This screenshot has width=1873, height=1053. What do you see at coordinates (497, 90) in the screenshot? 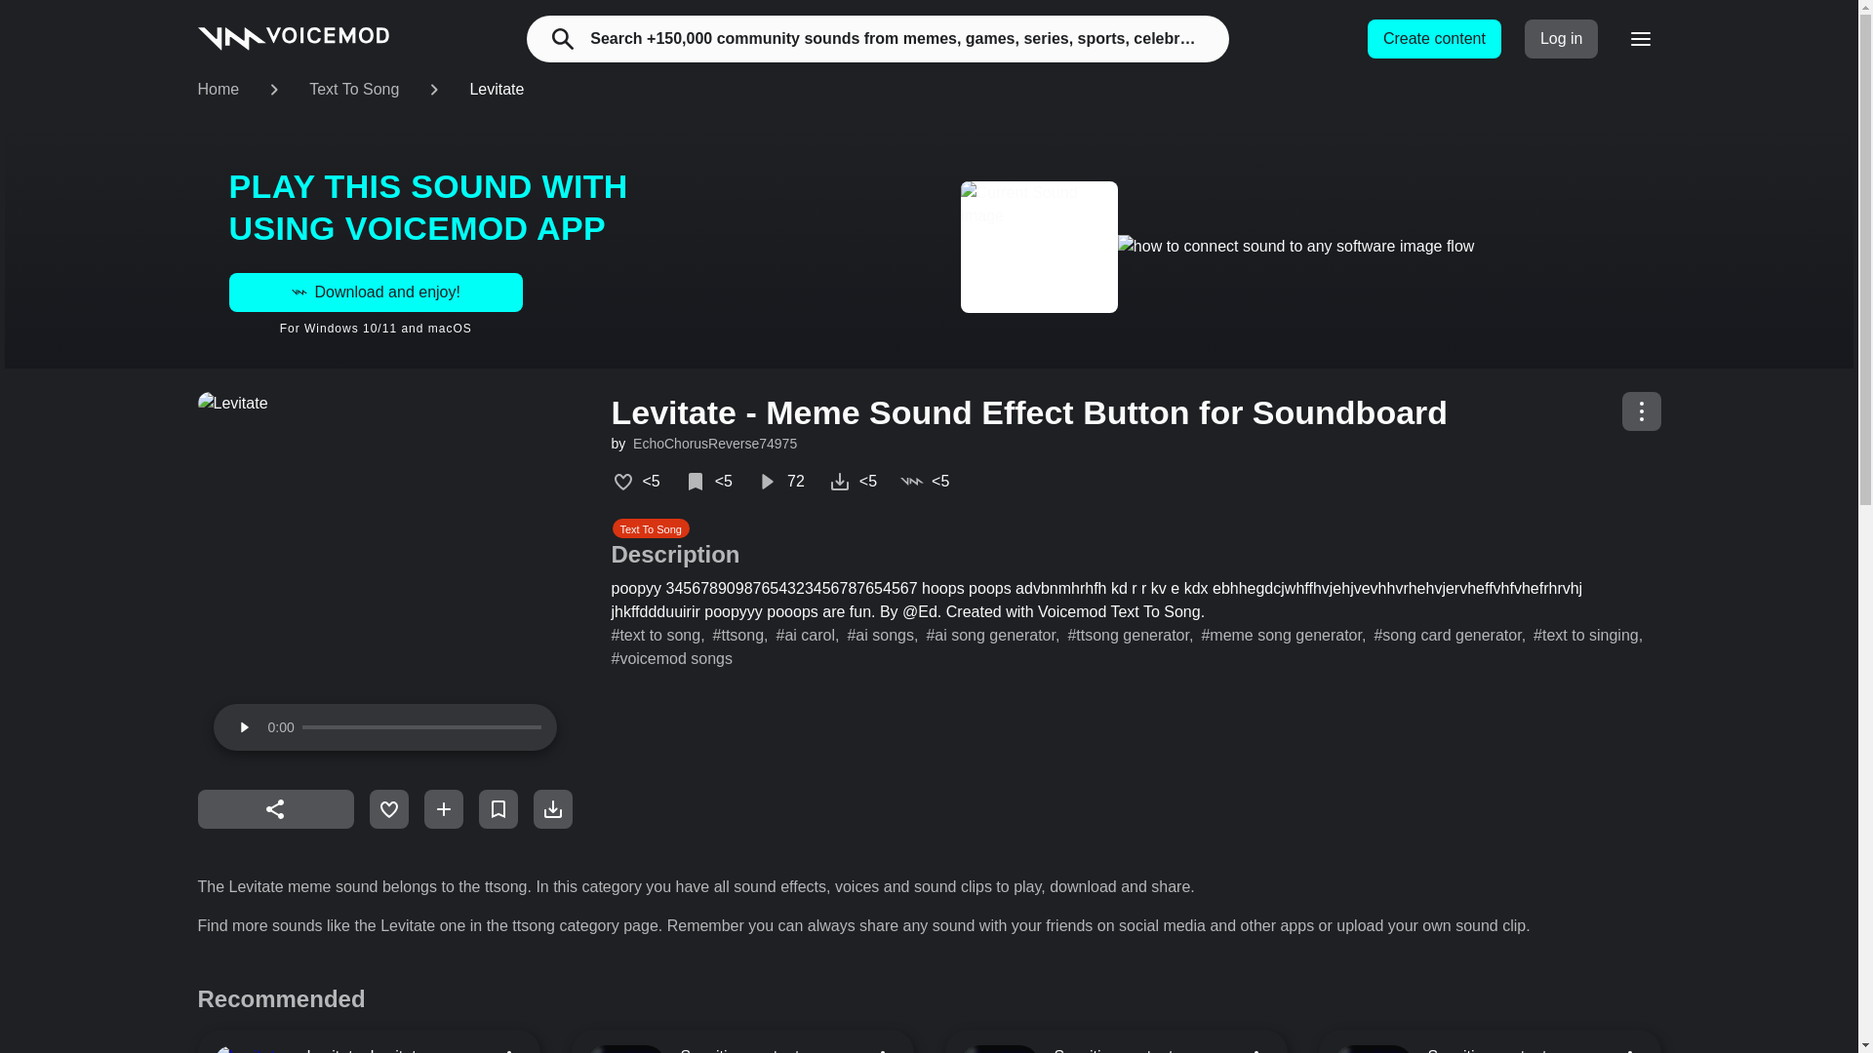
I see `Levitate` at bounding box center [497, 90].